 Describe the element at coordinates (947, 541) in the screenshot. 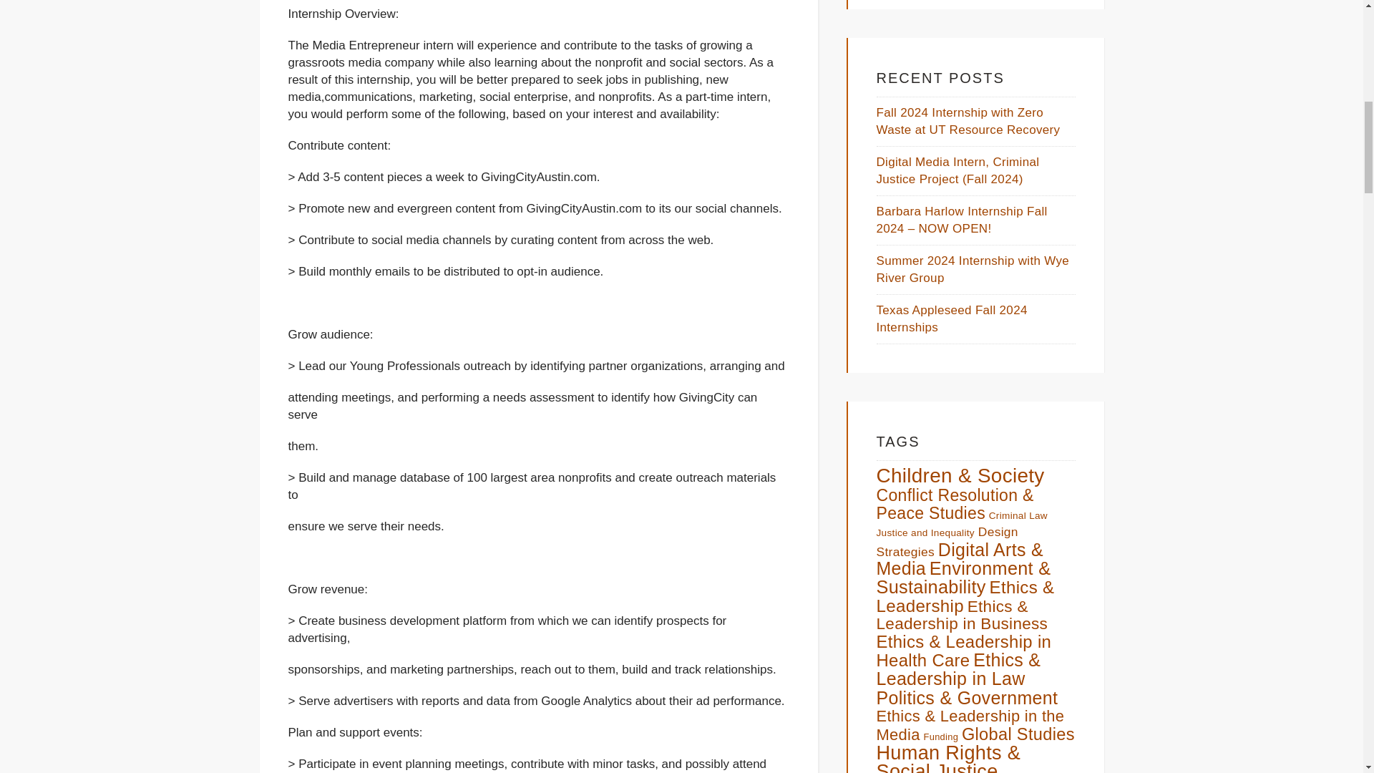

I see `Design Strategies` at that location.